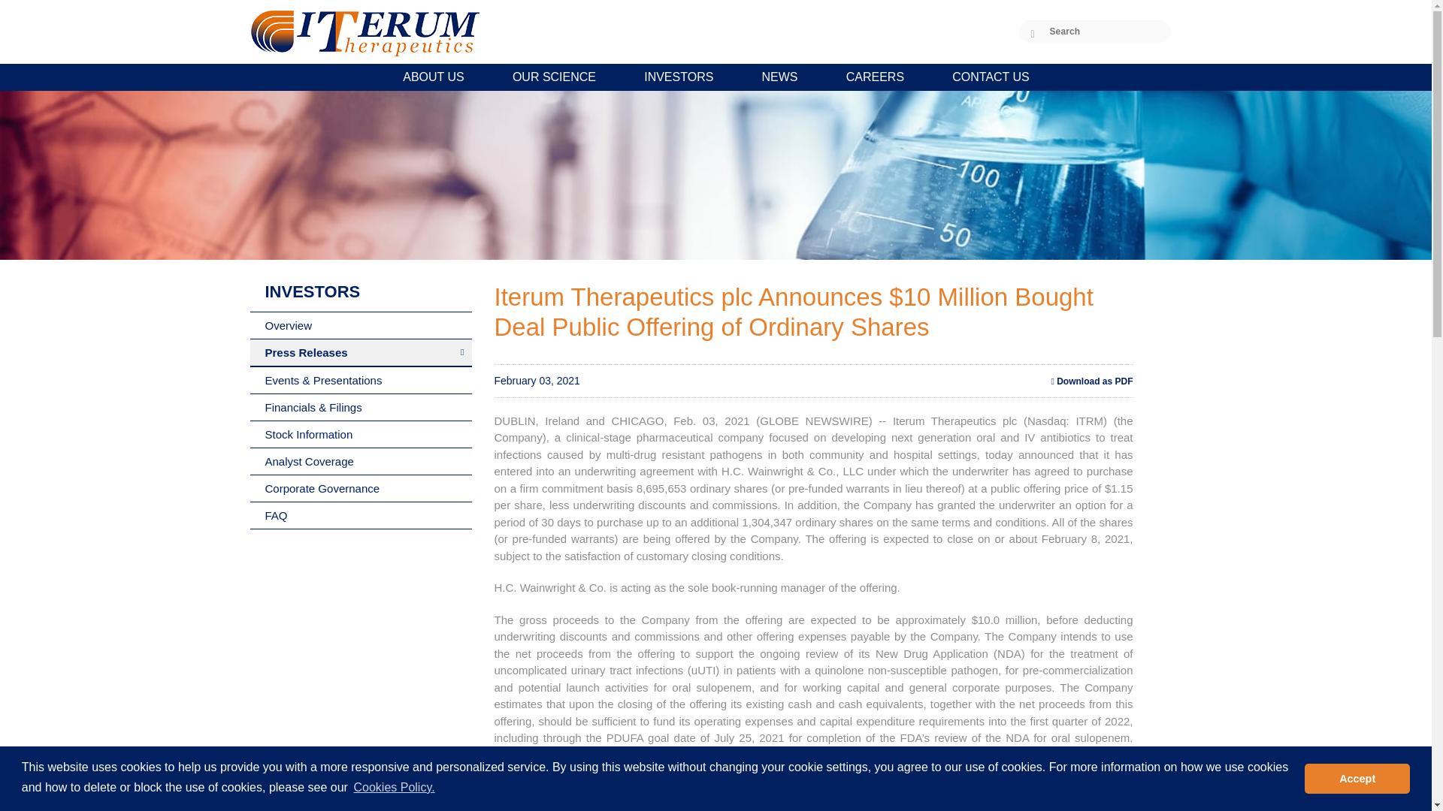 This screenshot has height=811, width=1443. What do you see at coordinates (394, 787) in the screenshot?
I see `Cookies Policy.` at bounding box center [394, 787].